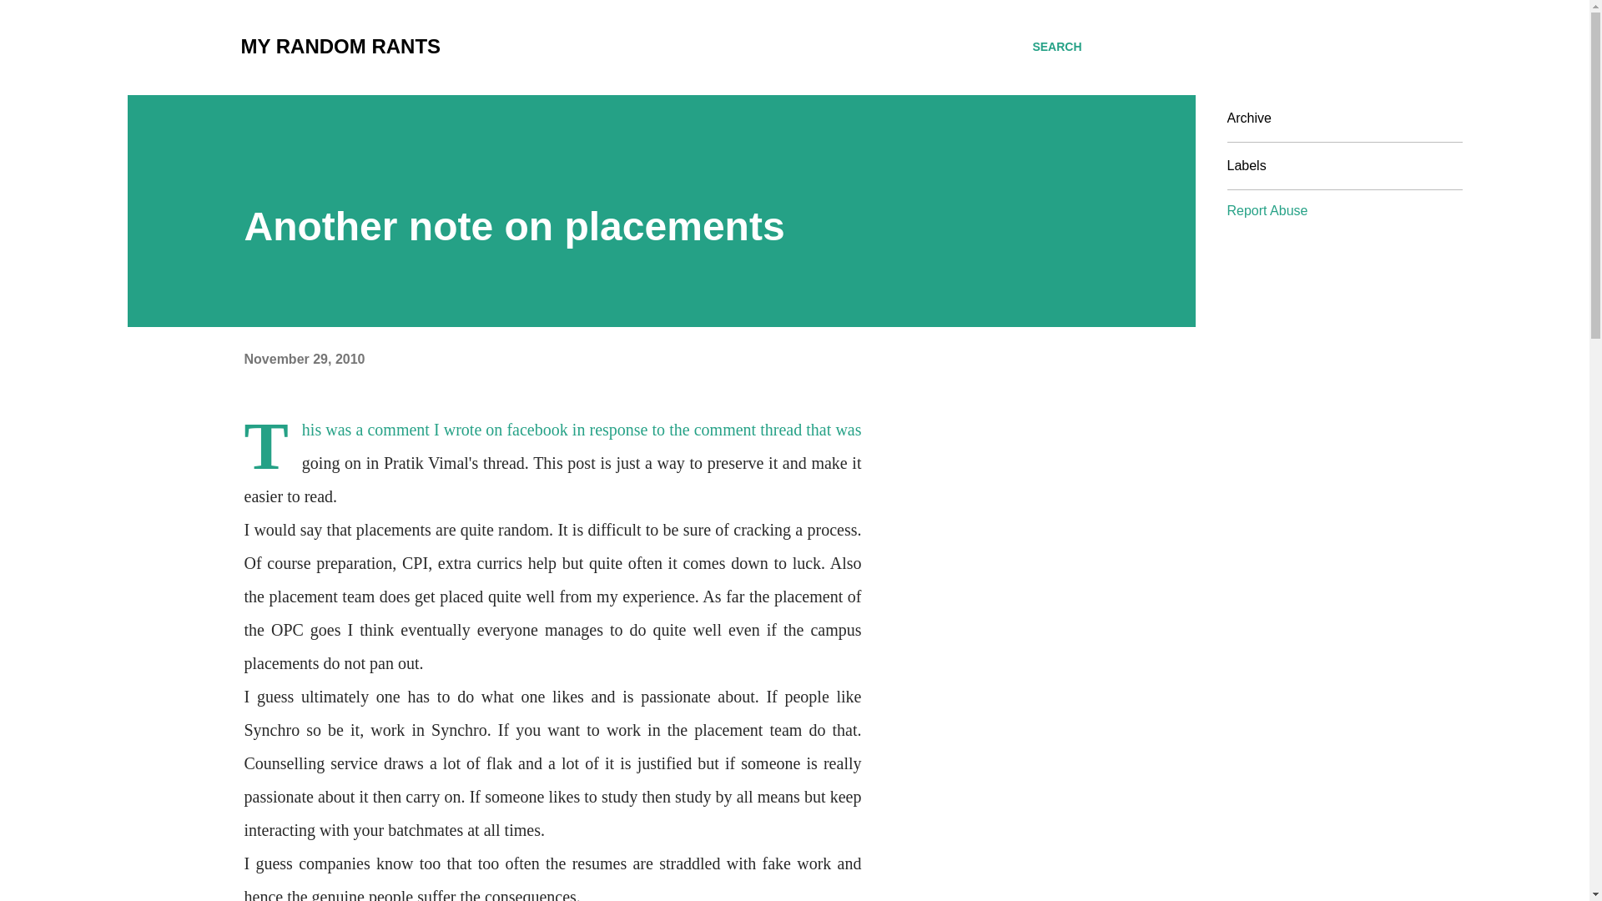  What do you see at coordinates (340, 47) in the screenshot?
I see `MY RANDOM RANTS` at bounding box center [340, 47].